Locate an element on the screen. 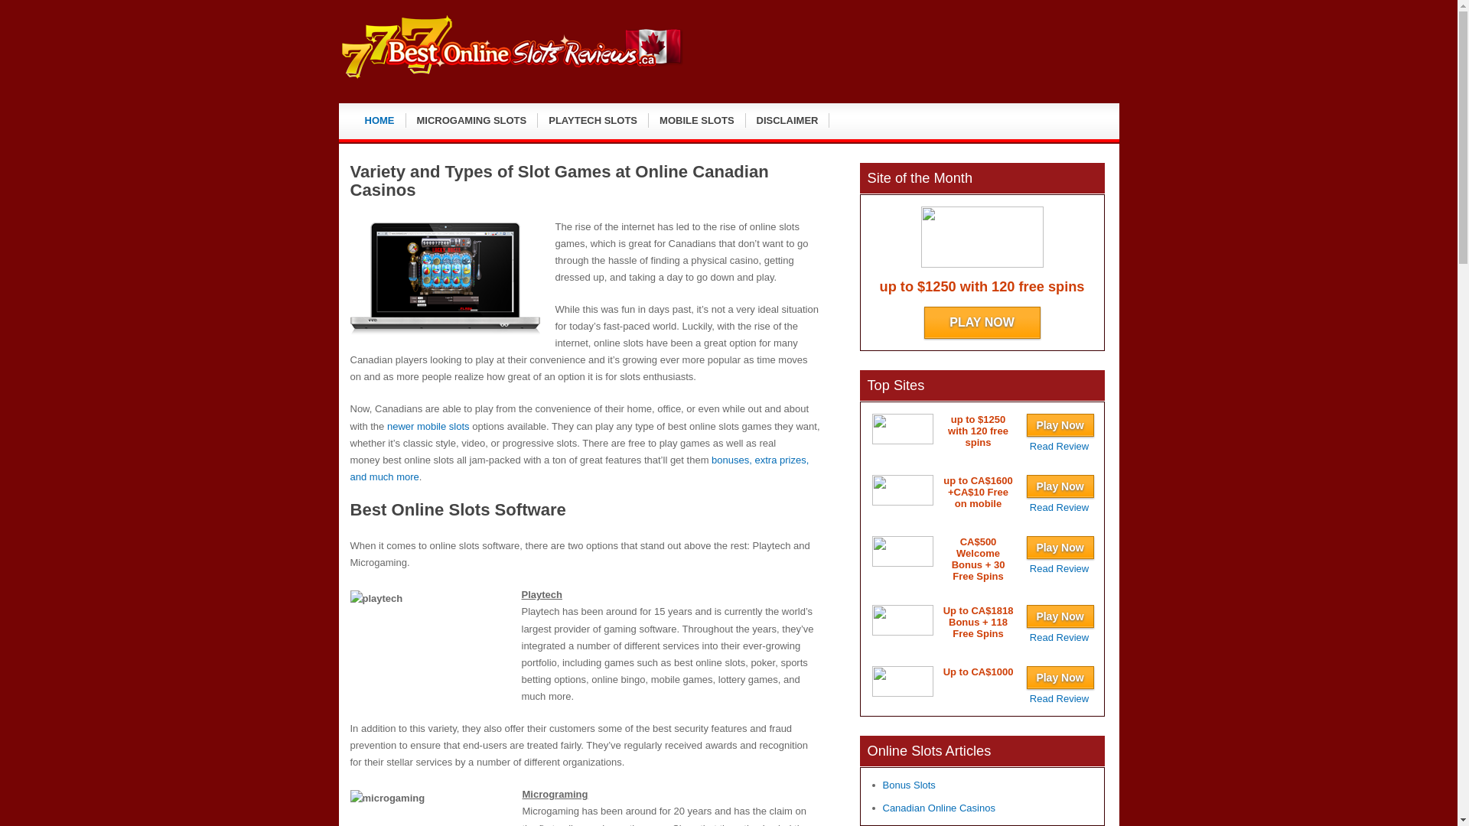 The width and height of the screenshot is (1469, 826). MICROGAMING SLOTS is located at coordinates (471, 121).